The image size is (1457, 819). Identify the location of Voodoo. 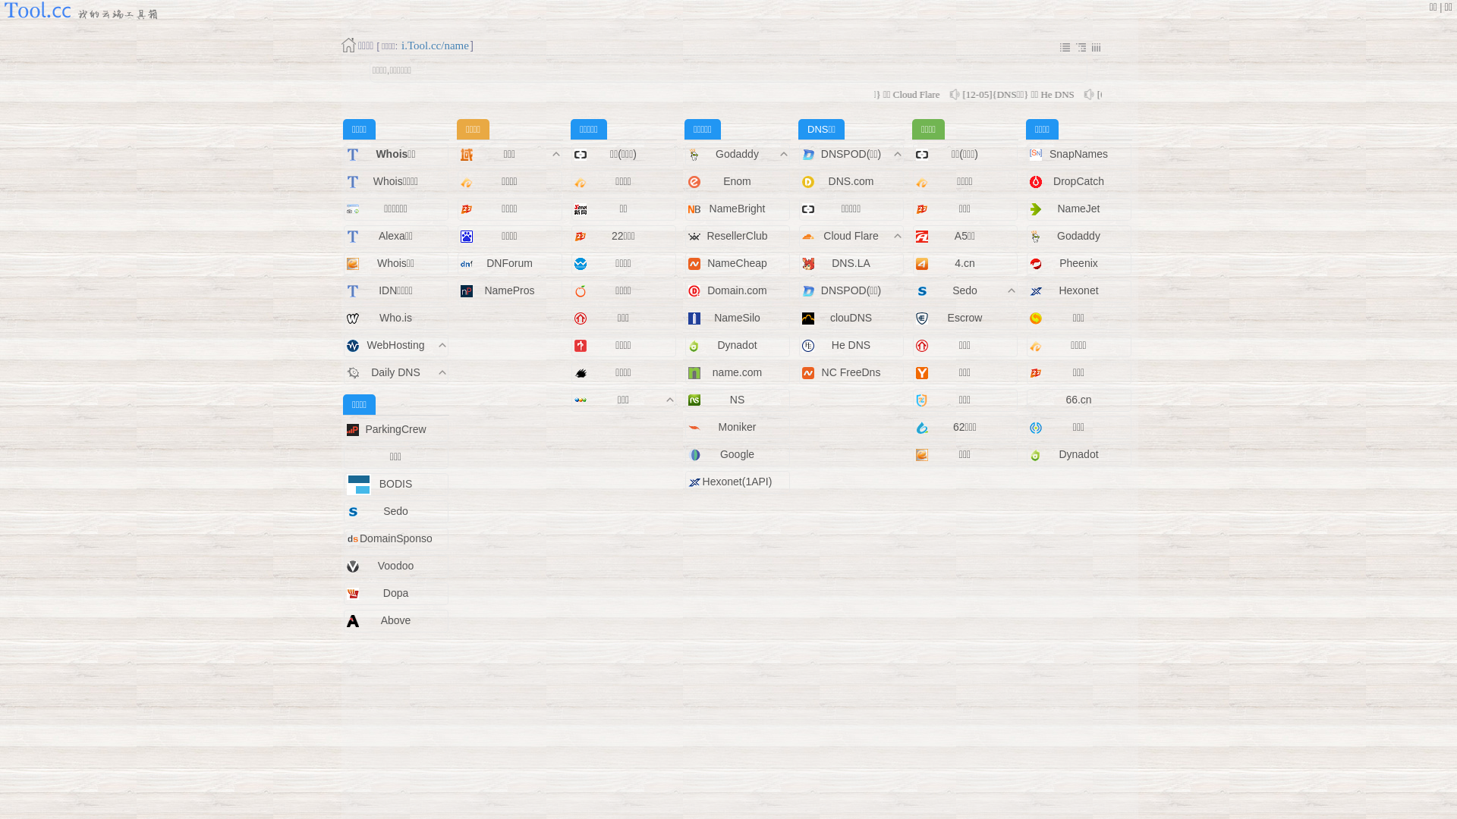
(396, 566).